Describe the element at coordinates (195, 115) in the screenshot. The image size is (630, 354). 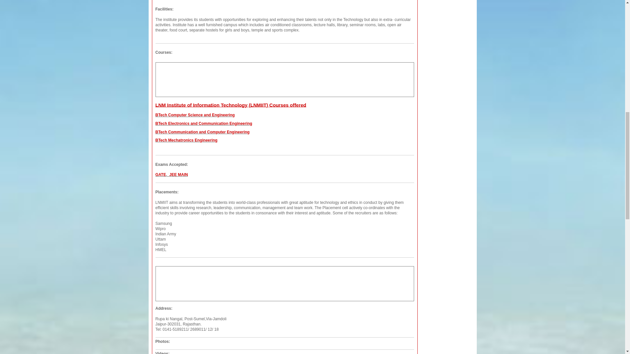
I see `BTech Computer Science and Engineering` at that location.